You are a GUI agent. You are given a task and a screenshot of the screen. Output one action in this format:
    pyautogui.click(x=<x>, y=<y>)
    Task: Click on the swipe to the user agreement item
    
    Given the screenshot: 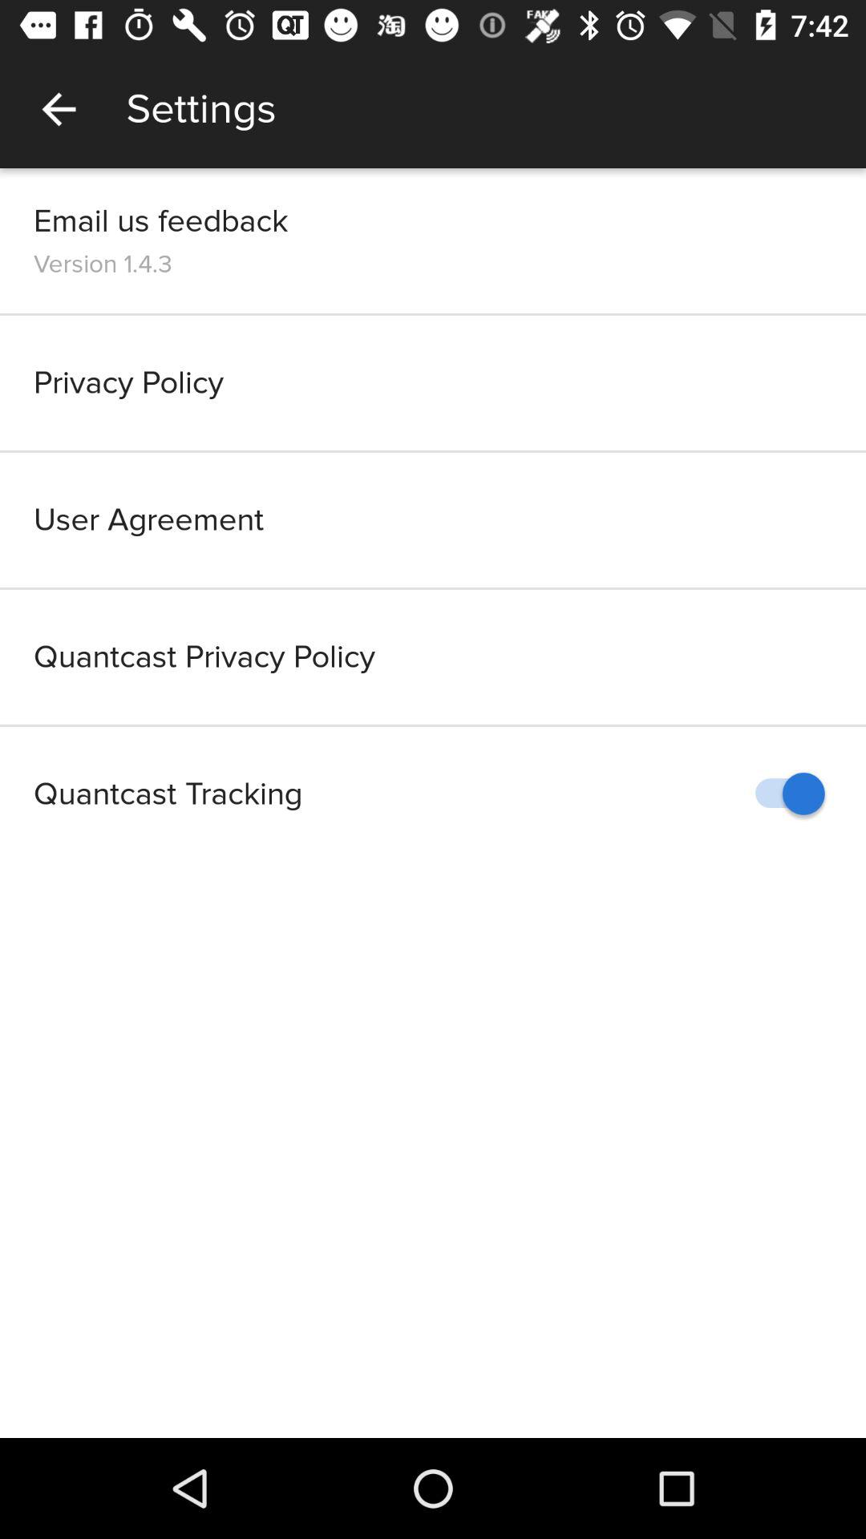 What is the action you would take?
    pyautogui.click(x=433, y=519)
    